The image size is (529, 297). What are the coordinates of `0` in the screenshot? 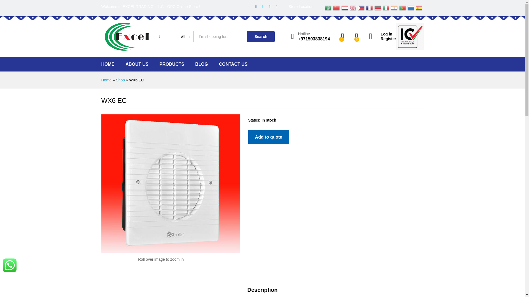 It's located at (343, 36).